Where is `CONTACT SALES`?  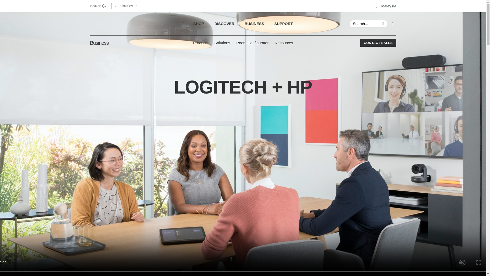
CONTACT SALES is located at coordinates (378, 43).